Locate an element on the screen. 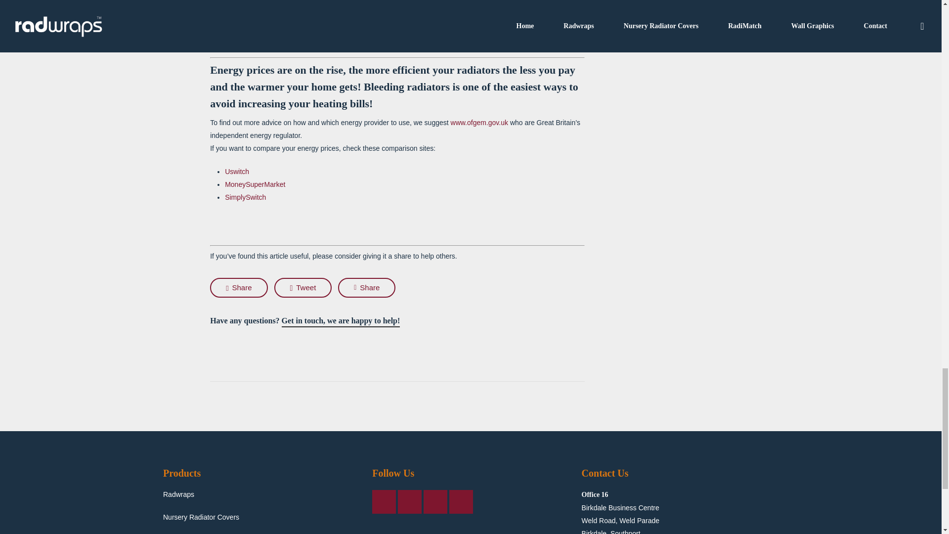  MoneySuperMarket is located at coordinates (255, 184).